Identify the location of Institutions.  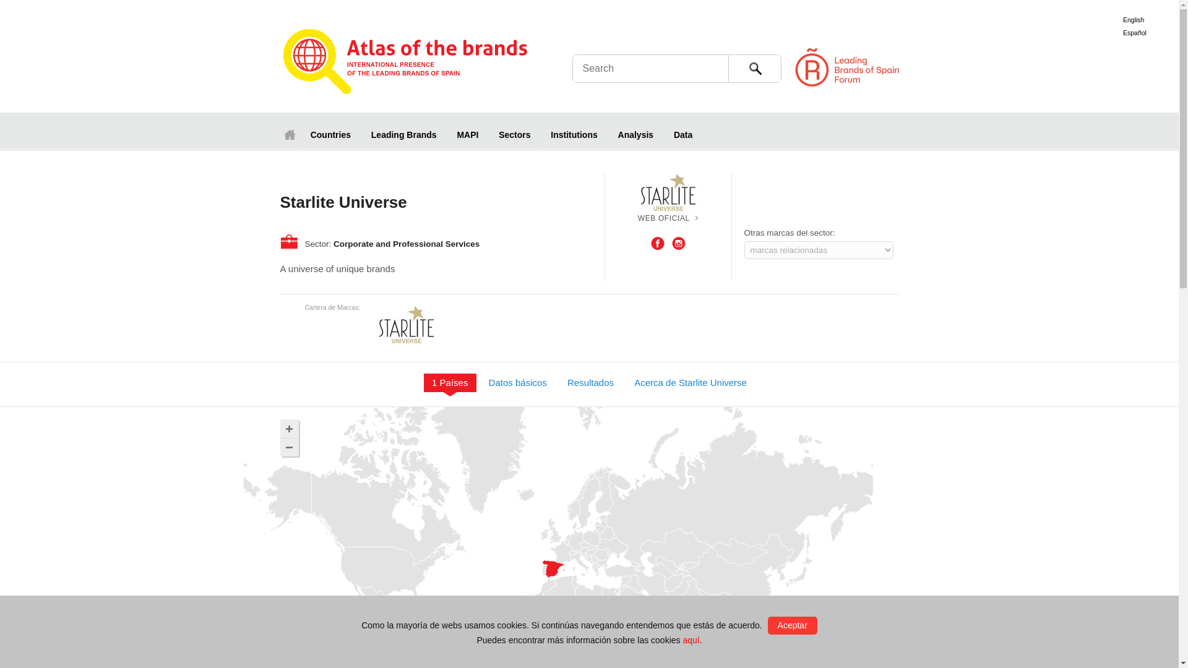
(574, 135).